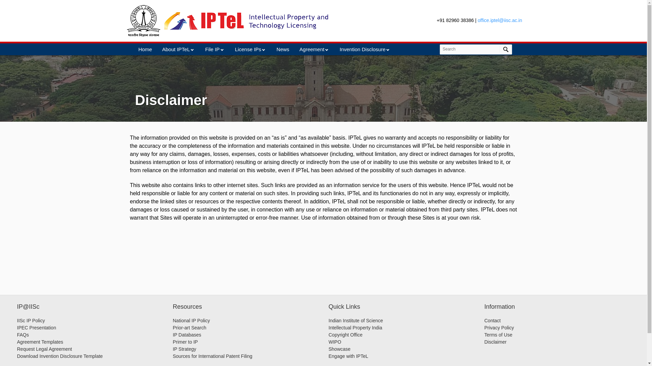 This screenshot has width=652, height=366. What do you see at coordinates (345, 334) in the screenshot?
I see `Copyright Office` at bounding box center [345, 334].